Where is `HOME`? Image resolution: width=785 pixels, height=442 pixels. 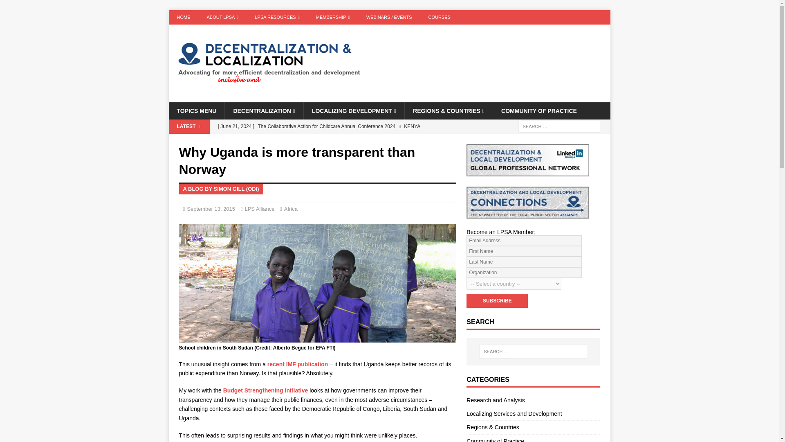
HOME is located at coordinates (183, 17).